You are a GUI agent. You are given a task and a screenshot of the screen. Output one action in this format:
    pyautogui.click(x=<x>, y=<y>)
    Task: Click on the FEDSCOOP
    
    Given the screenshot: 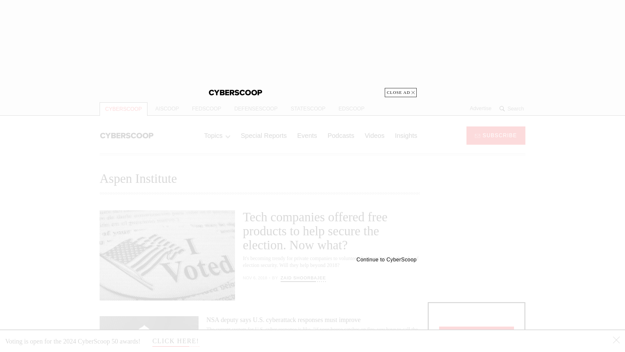 What is the action you would take?
    pyautogui.click(x=206, y=109)
    